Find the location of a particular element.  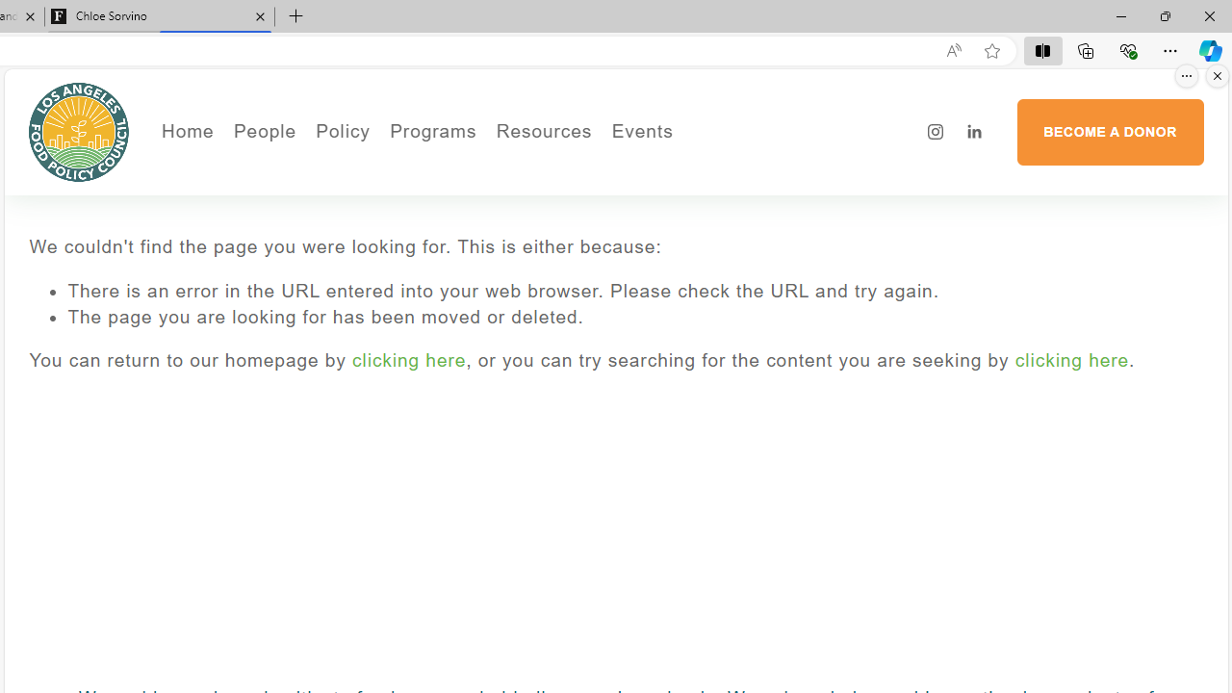

Policy is located at coordinates (343, 131).